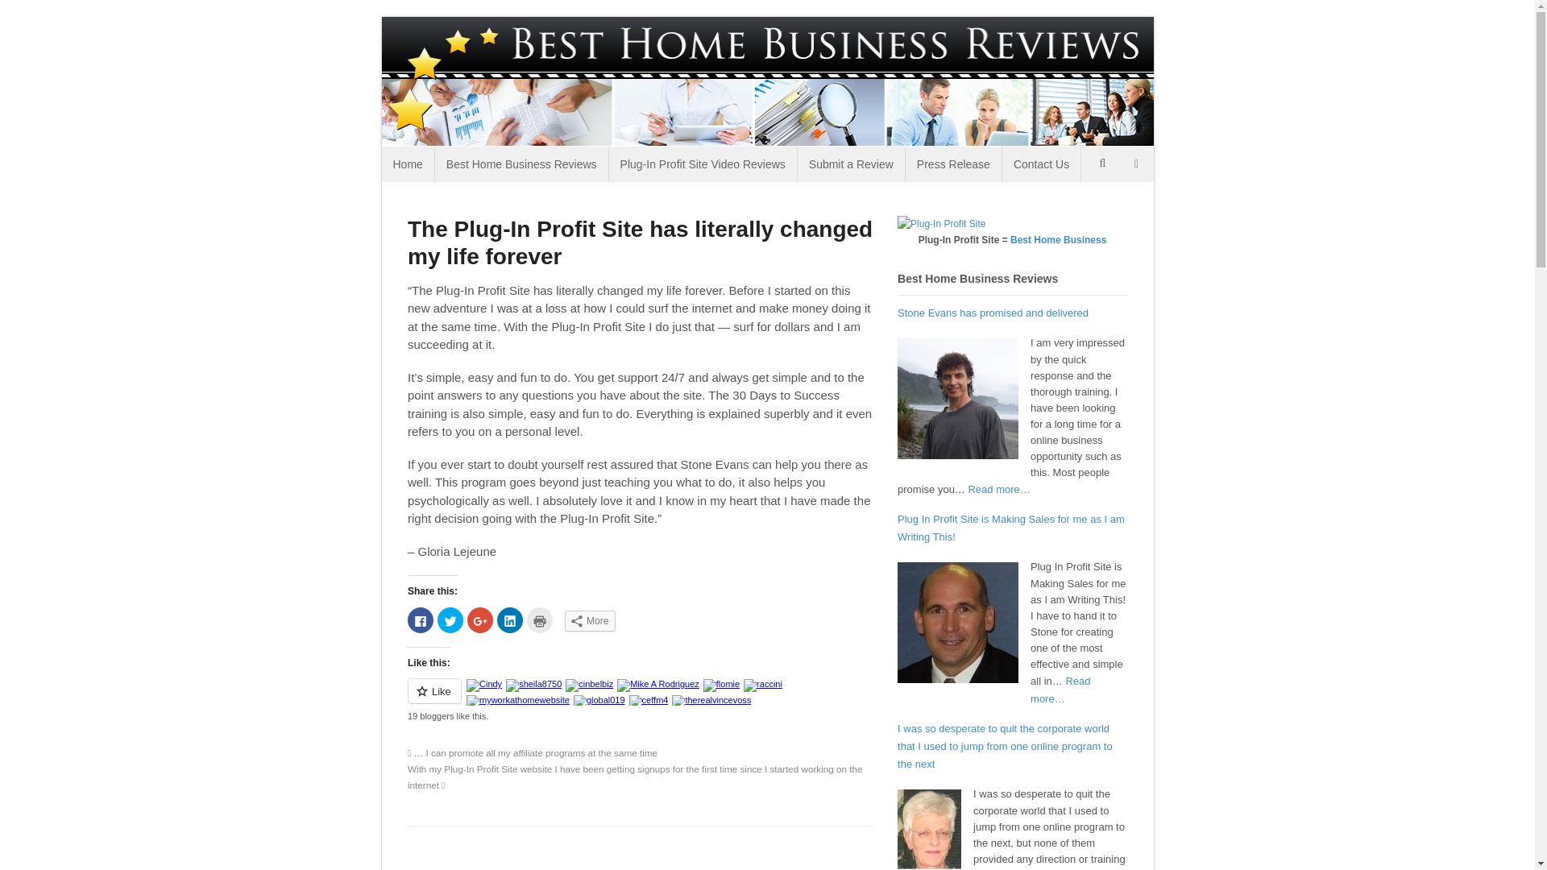 This screenshot has width=1547, height=870. I want to click on Stone Evans has promised and delivered, so click(993, 313).